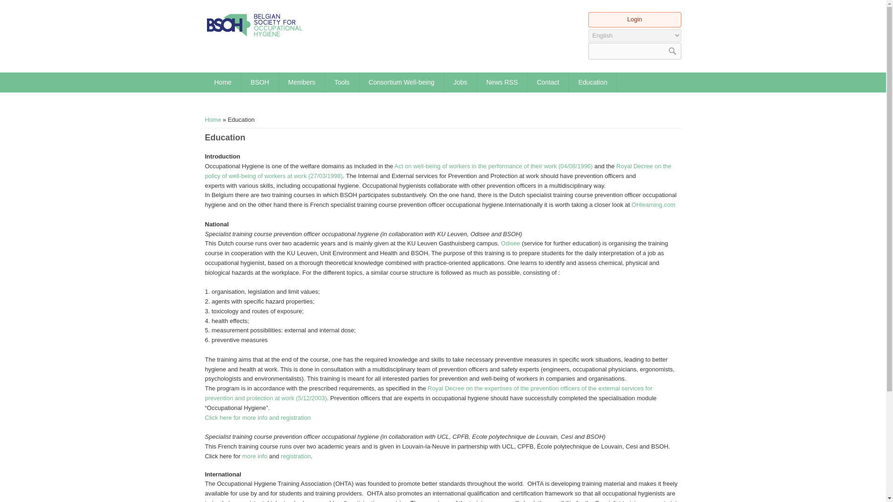 Image resolution: width=893 pixels, height=502 pixels. What do you see at coordinates (634, 19) in the screenshot?
I see `Login` at bounding box center [634, 19].